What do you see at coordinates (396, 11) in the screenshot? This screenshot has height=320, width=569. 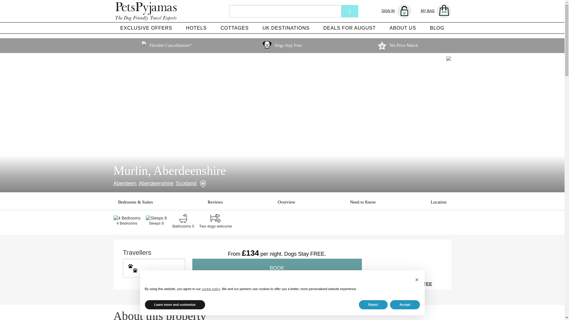 I see `SIGN IN` at bounding box center [396, 11].